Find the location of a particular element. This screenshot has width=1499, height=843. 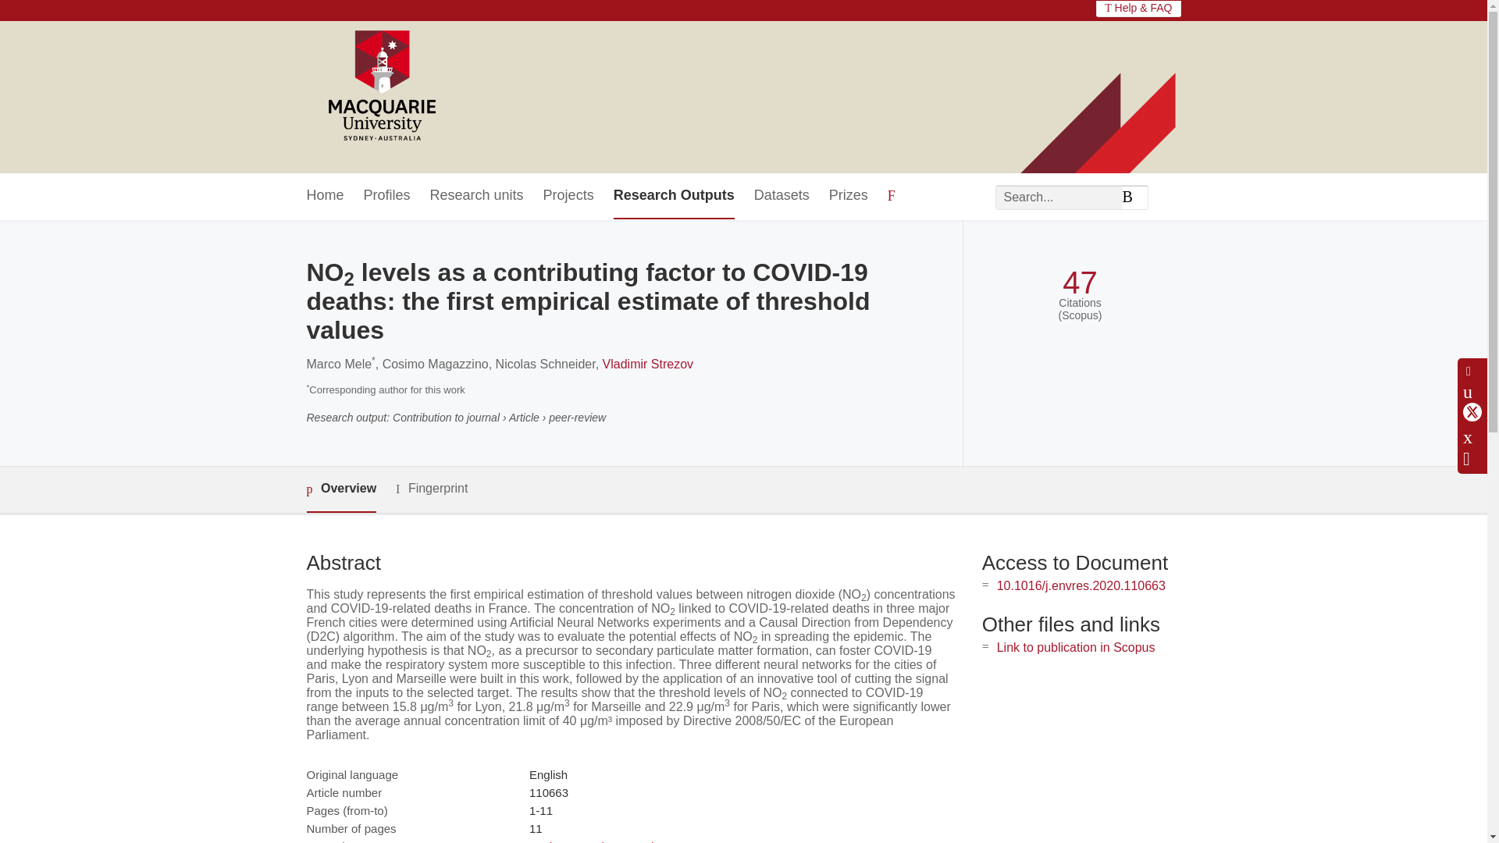

Link to publication in Scopus is located at coordinates (1076, 647).